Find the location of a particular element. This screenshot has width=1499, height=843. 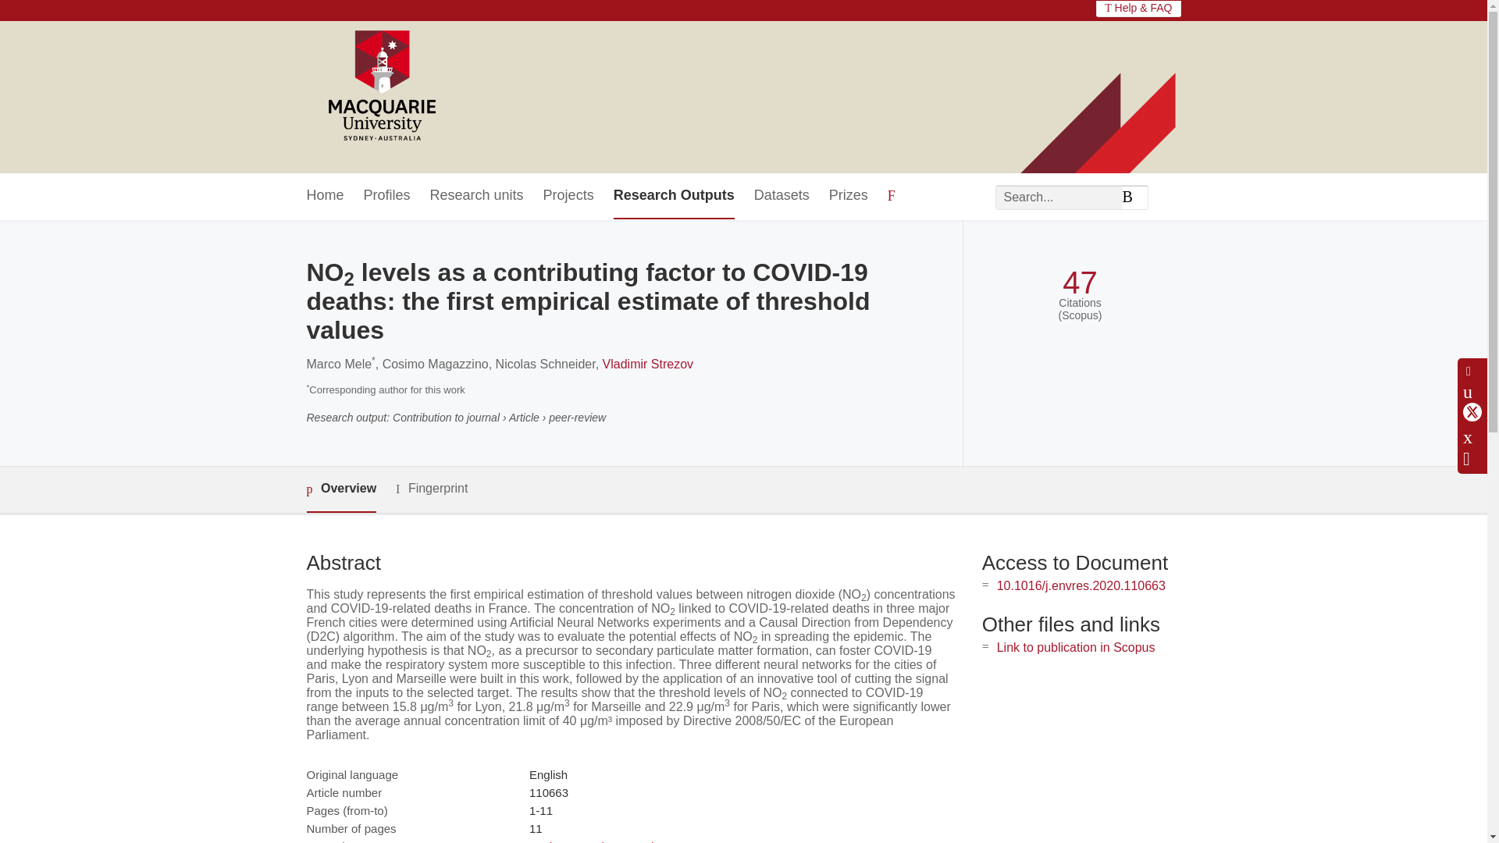

Link to publication in Scopus is located at coordinates (1076, 647).